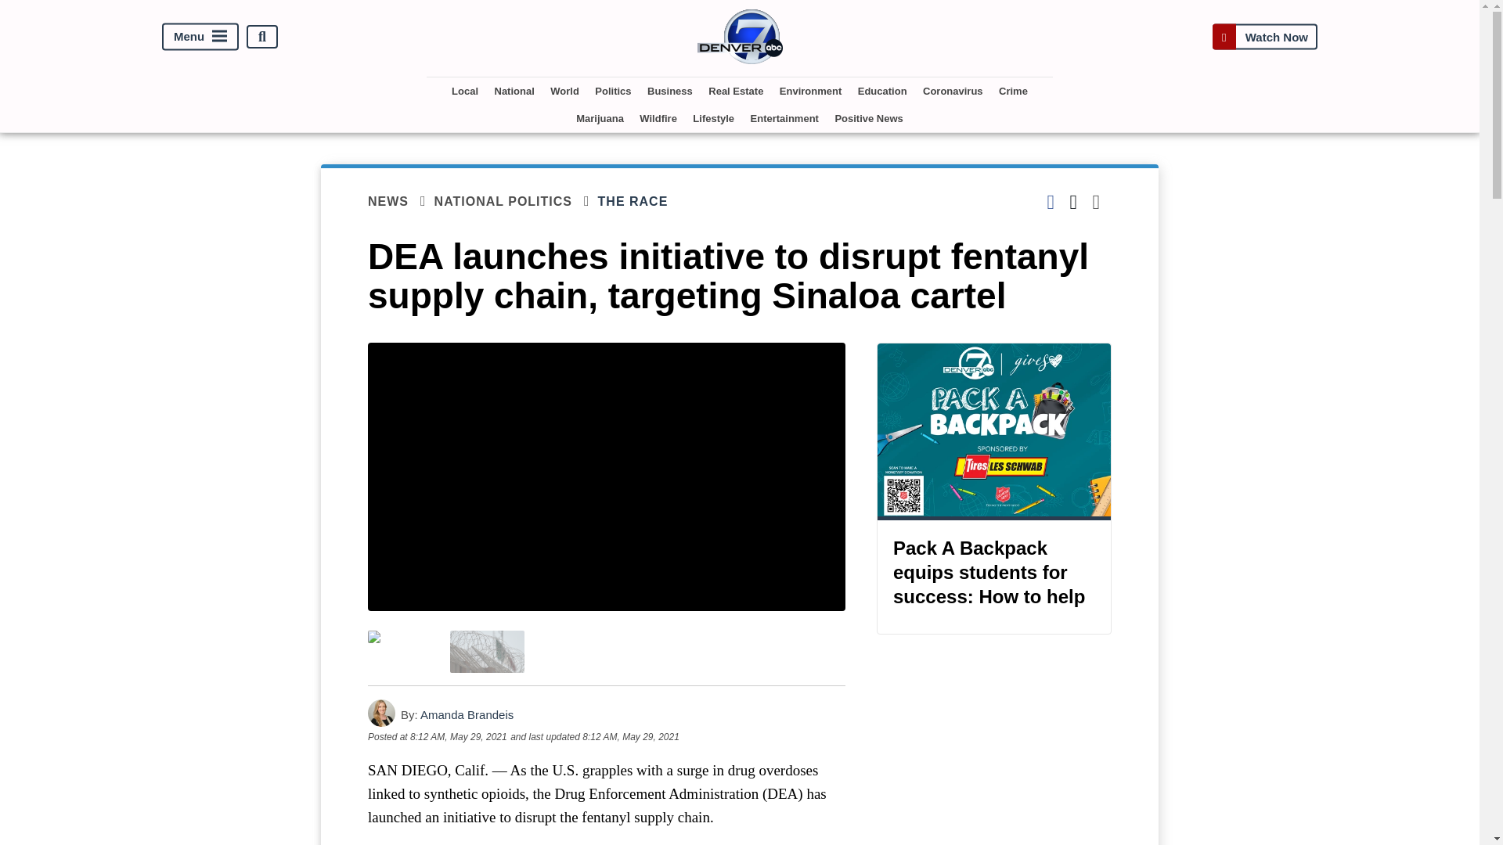 This screenshot has height=845, width=1503. What do you see at coordinates (1264, 36) in the screenshot?
I see `Watch Now` at bounding box center [1264, 36].